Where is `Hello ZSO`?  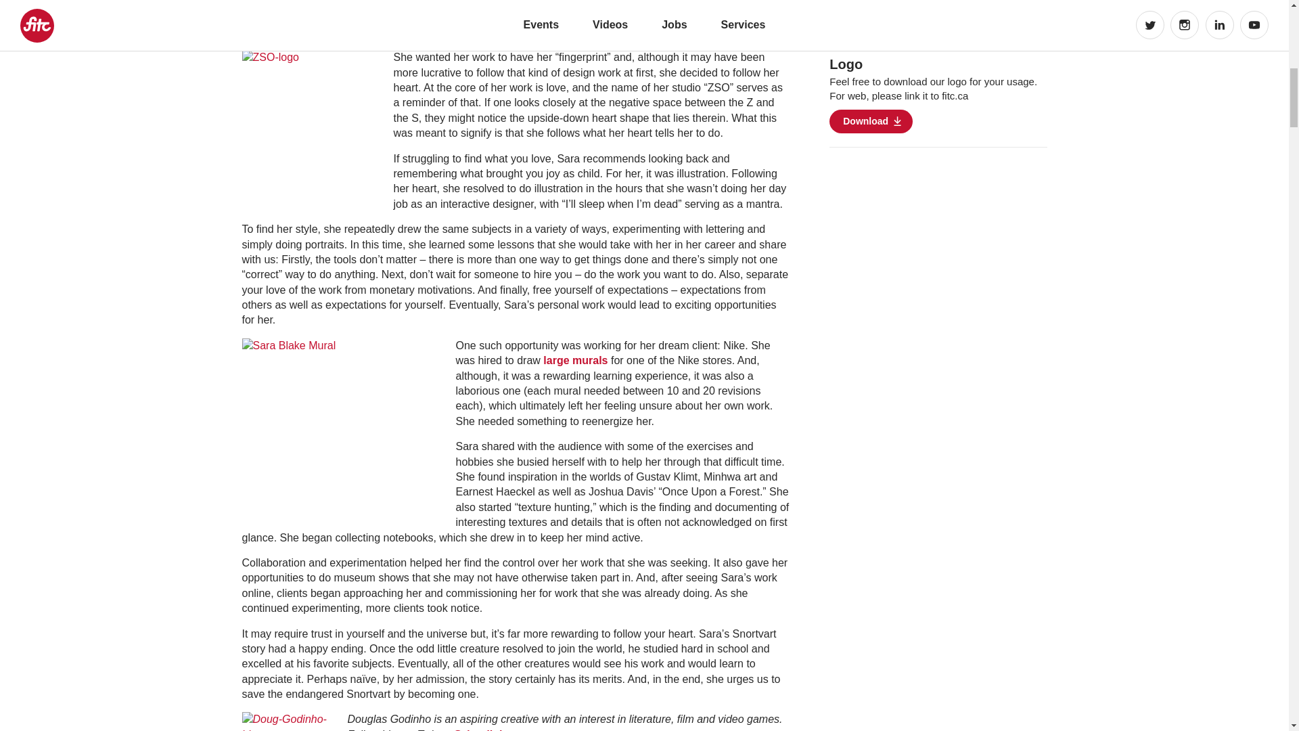 Hello ZSO is located at coordinates (575, 360).